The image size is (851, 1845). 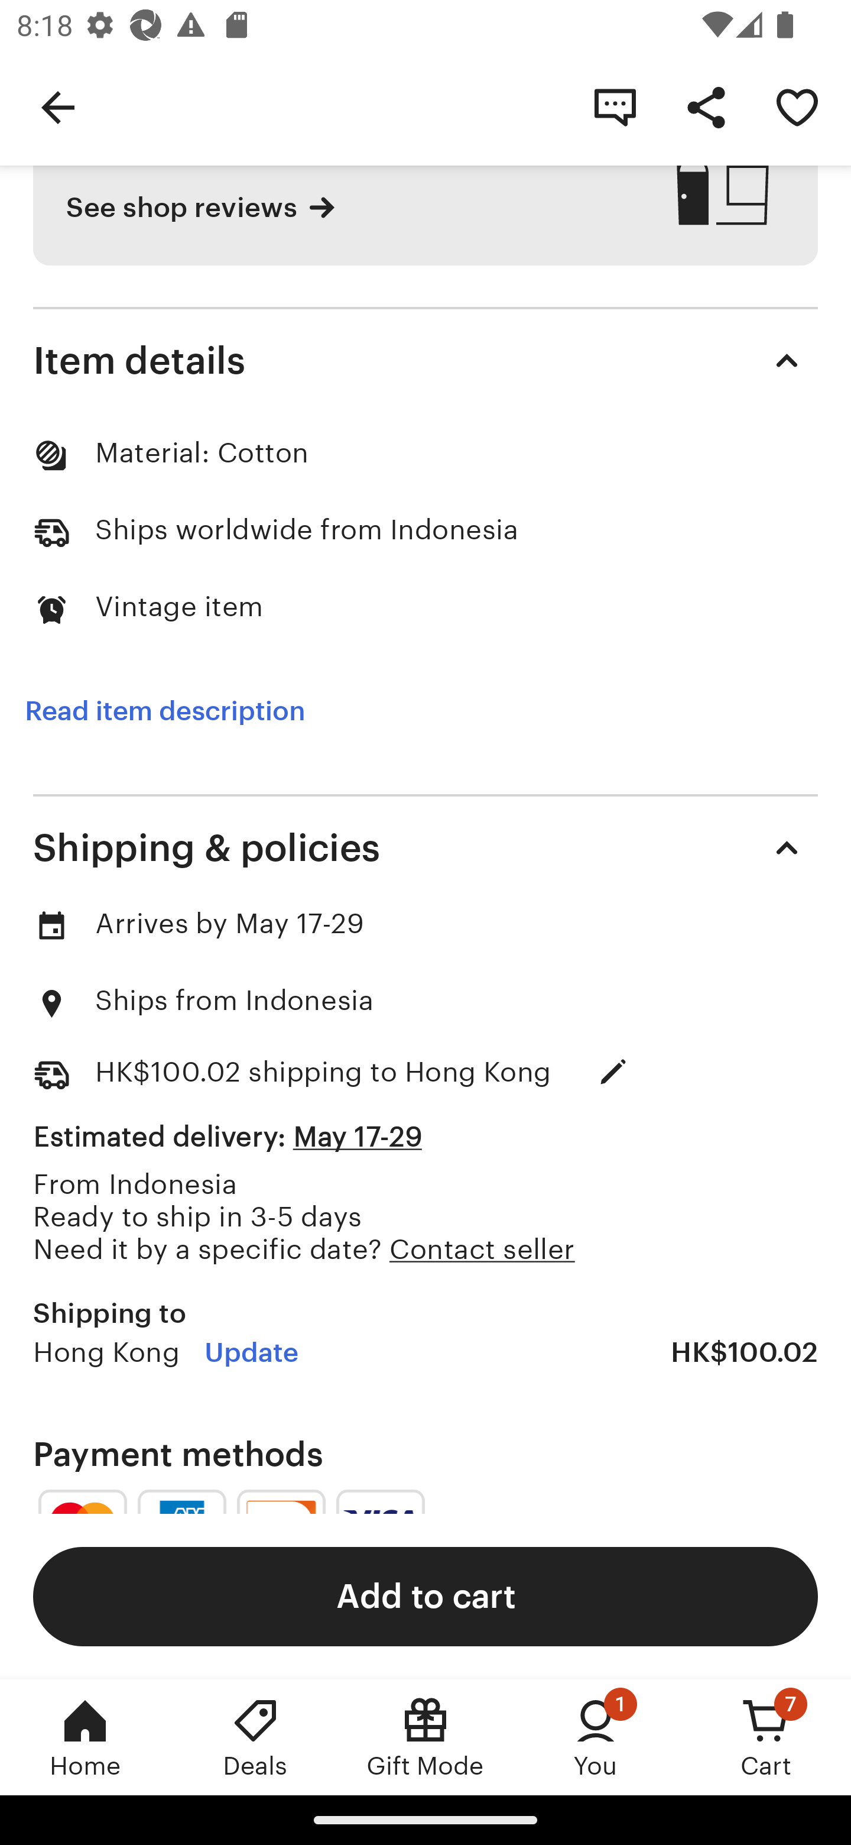 I want to click on Update, so click(x=251, y=1352).